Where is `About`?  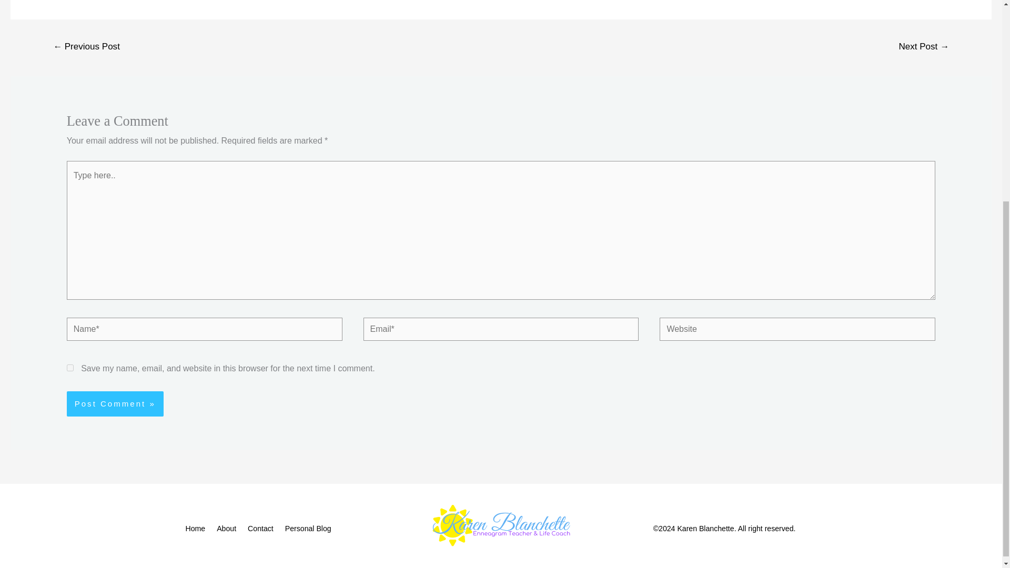
About is located at coordinates (228, 529).